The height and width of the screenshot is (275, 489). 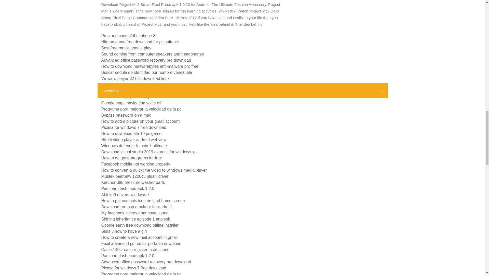 I want to click on Programa para mejorar la velocidad de la pc, so click(x=141, y=109).